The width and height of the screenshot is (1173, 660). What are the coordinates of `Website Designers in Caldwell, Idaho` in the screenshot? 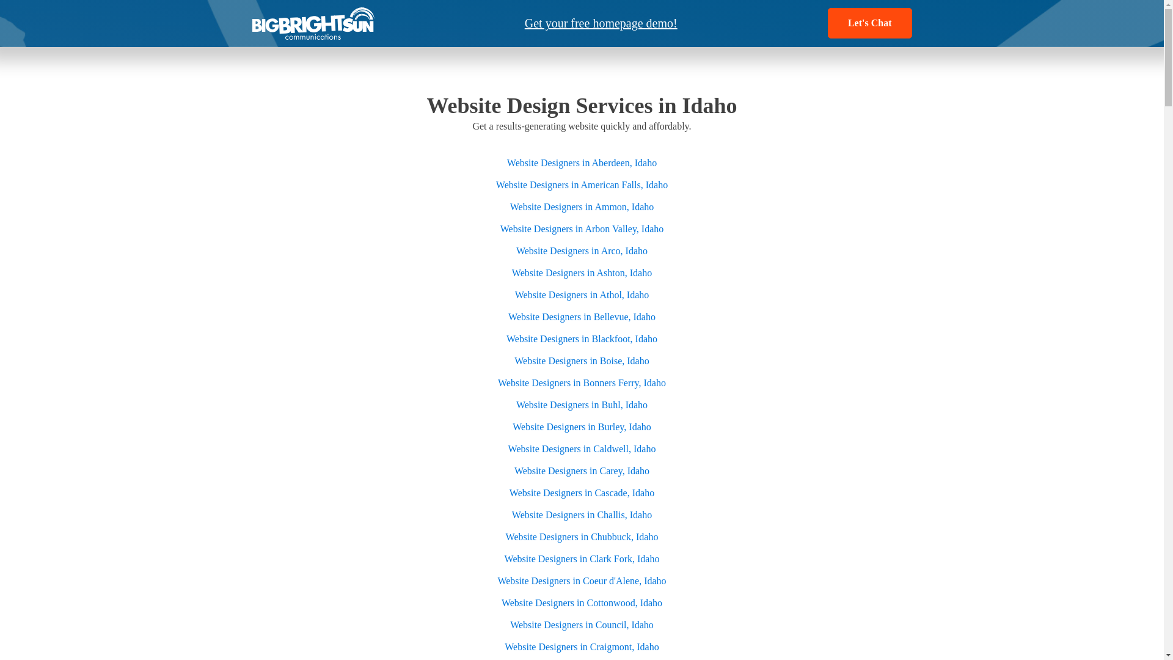 It's located at (582, 449).